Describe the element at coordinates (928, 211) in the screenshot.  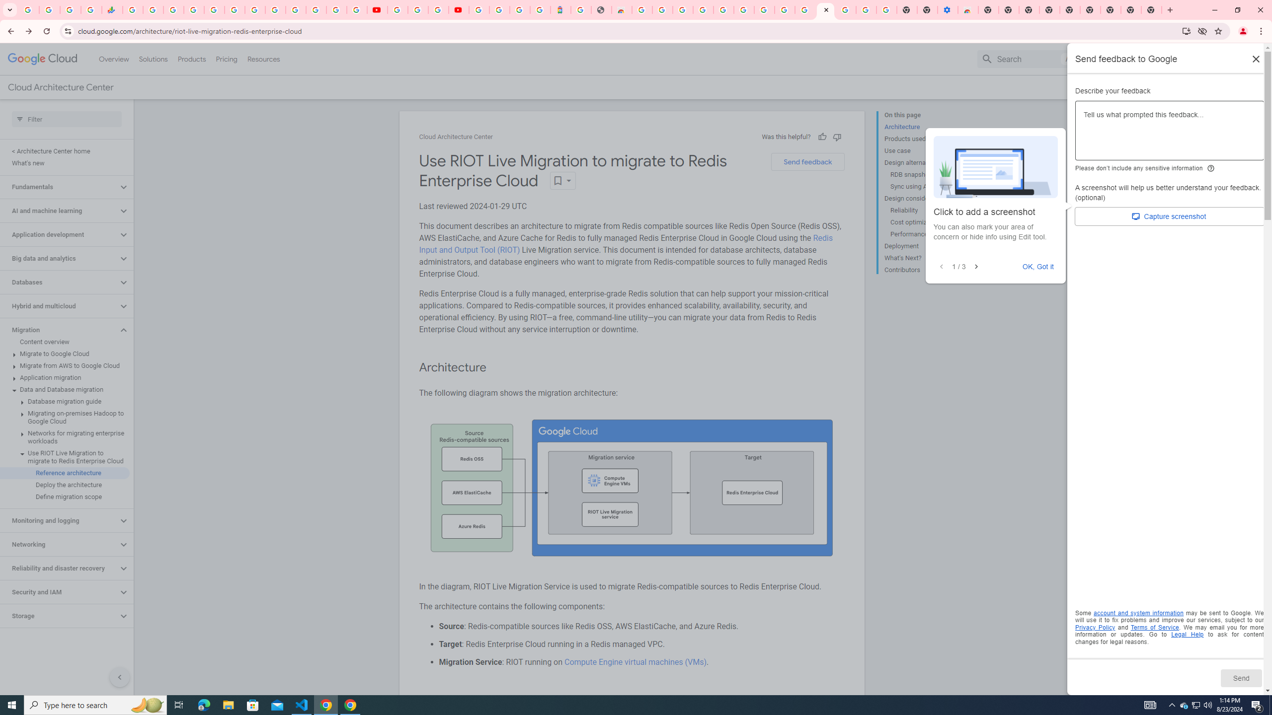
I see `Reliability` at that location.